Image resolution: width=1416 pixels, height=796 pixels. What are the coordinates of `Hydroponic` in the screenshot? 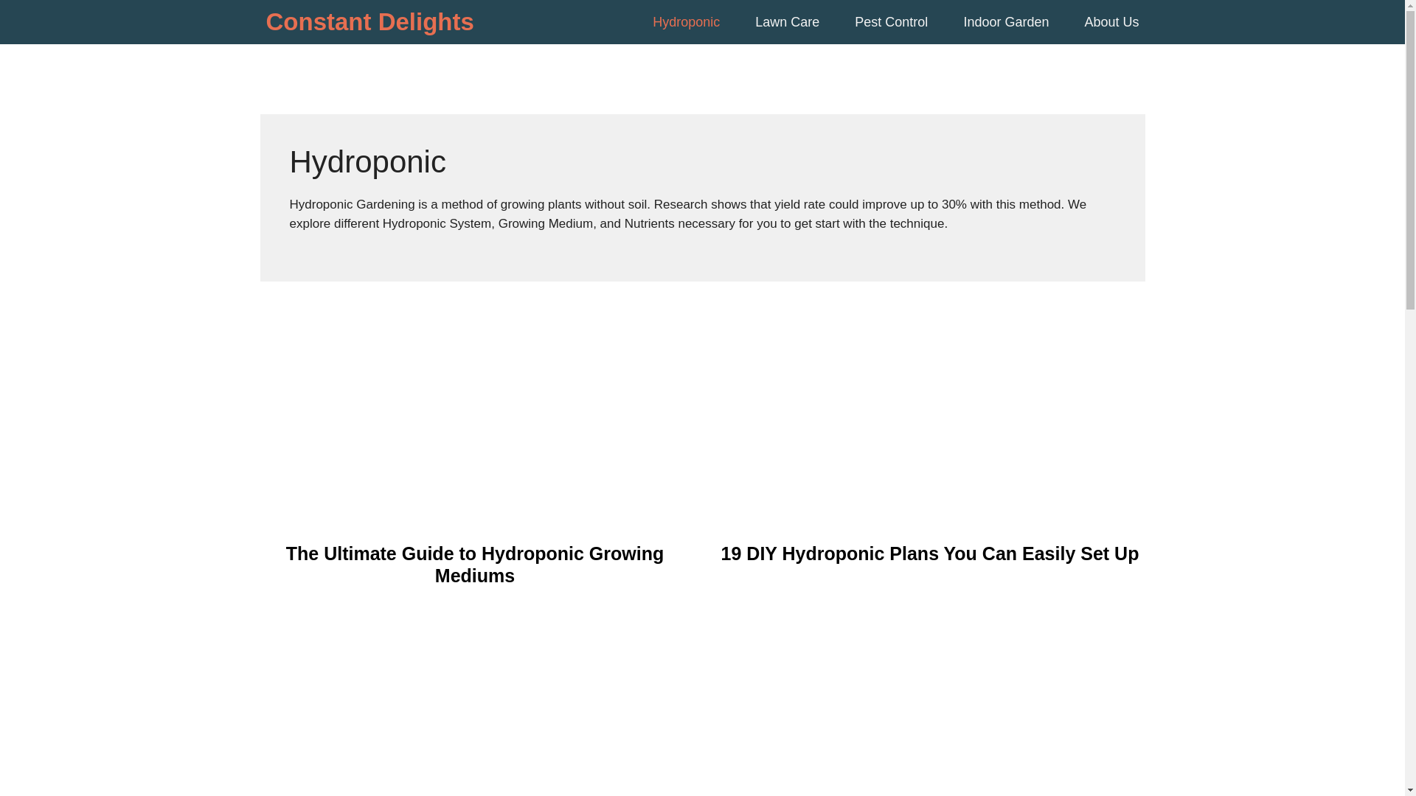 It's located at (683, 22).